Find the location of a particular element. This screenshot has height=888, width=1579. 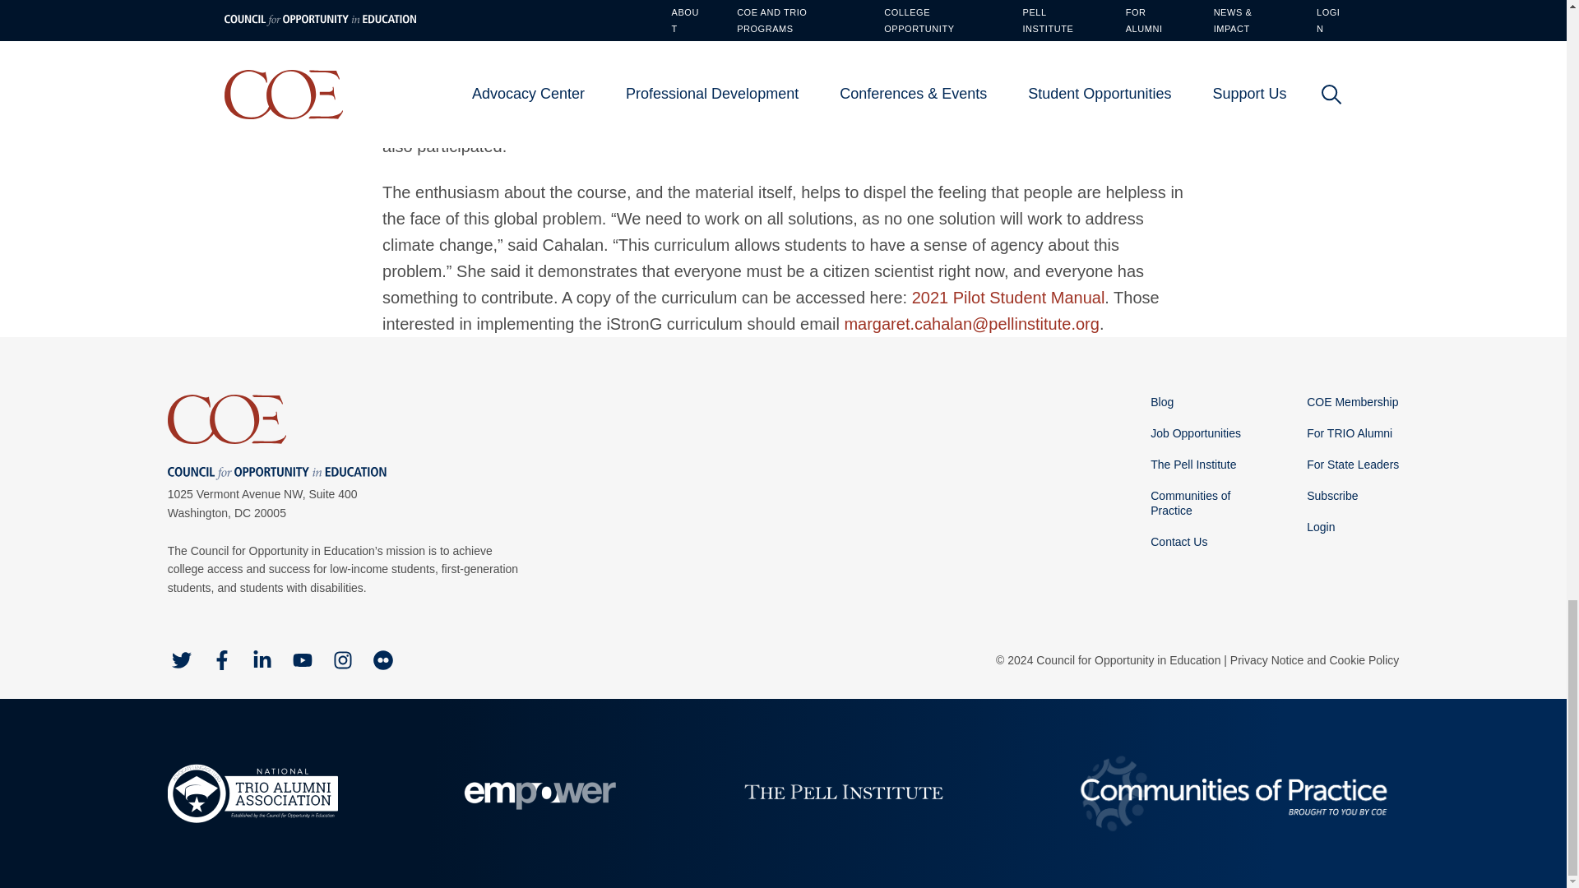

facebook is located at coordinates (222, 659).